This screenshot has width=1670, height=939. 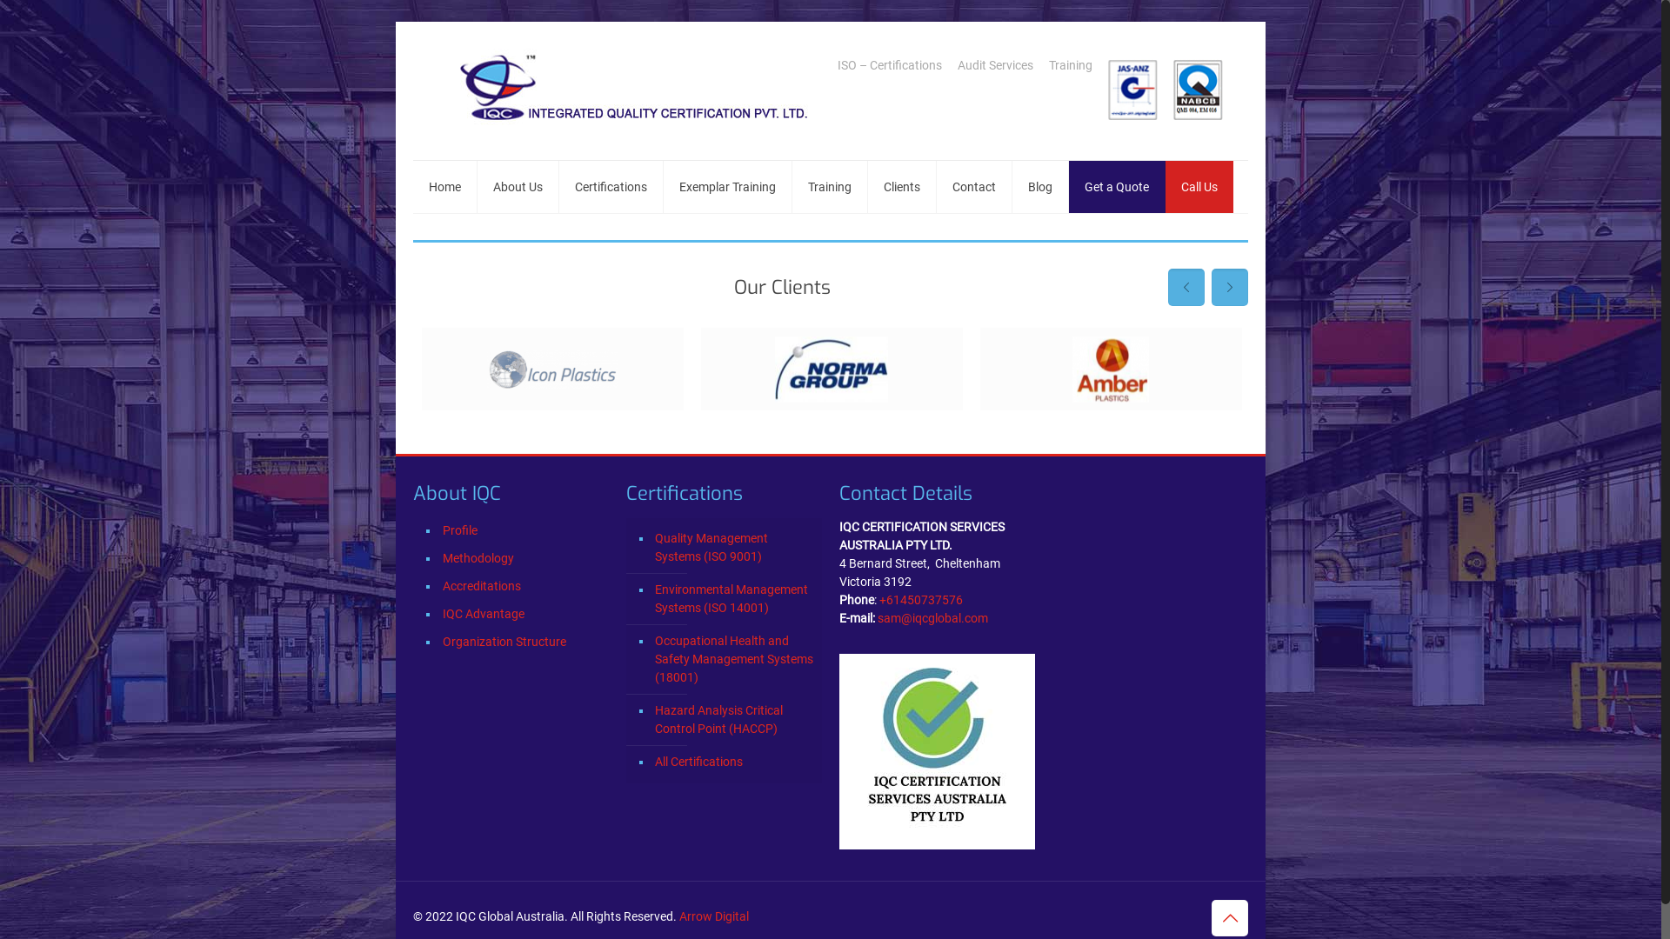 I want to click on Arrow Digital, so click(x=714, y=916).